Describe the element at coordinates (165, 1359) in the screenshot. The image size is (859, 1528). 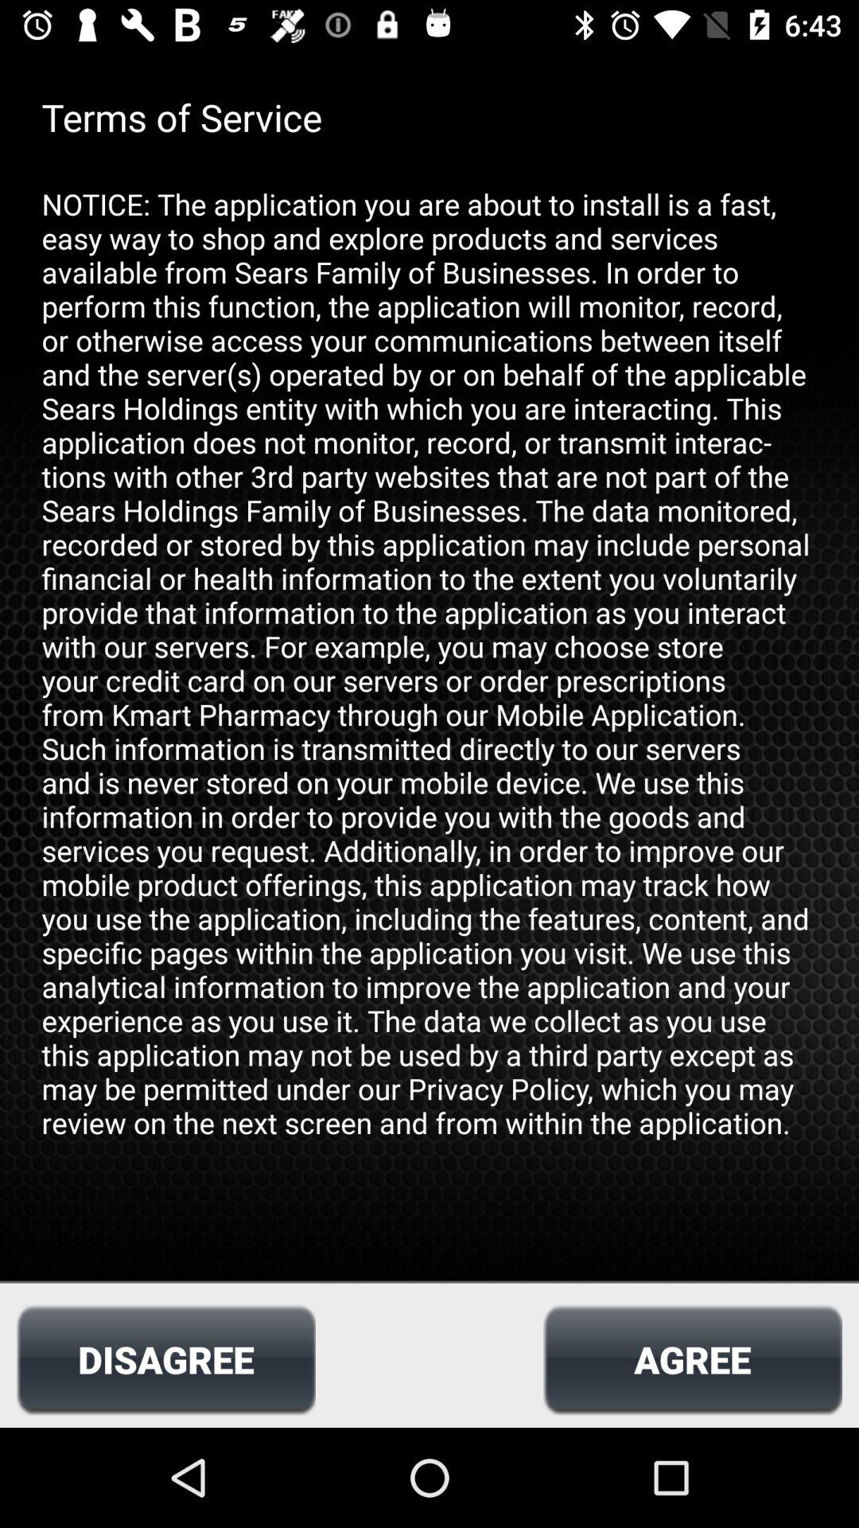
I see `select disagree icon` at that location.